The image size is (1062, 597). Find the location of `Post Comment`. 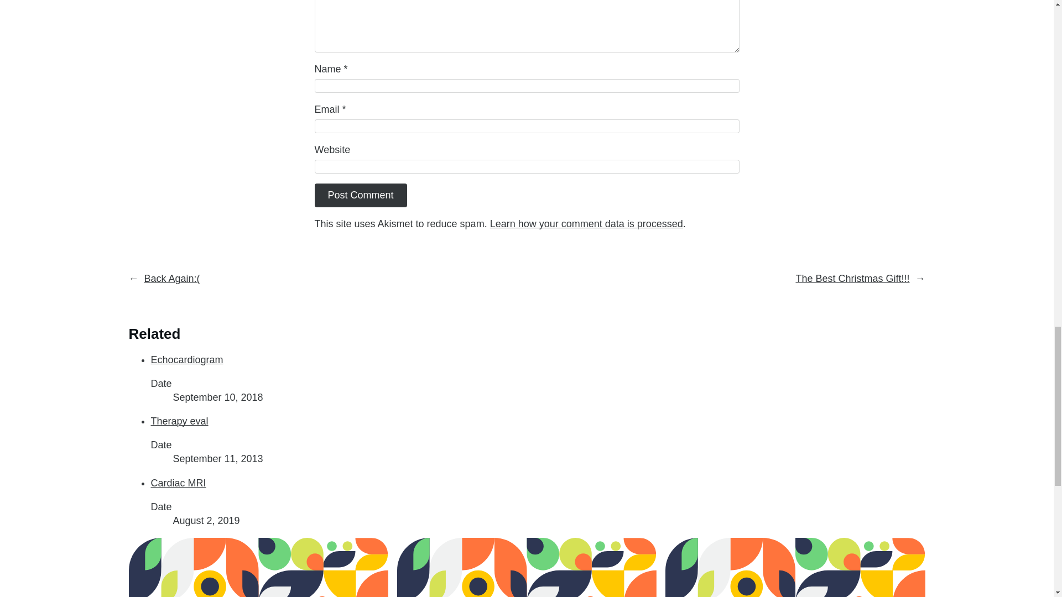

Post Comment is located at coordinates (361, 195).